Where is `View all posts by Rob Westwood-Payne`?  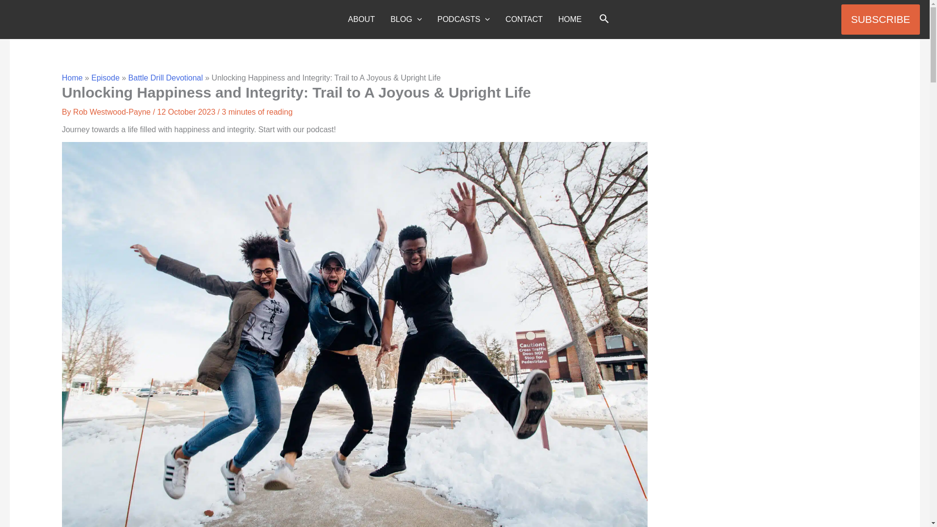 View all posts by Rob Westwood-Payne is located at coordinates (112, 112).